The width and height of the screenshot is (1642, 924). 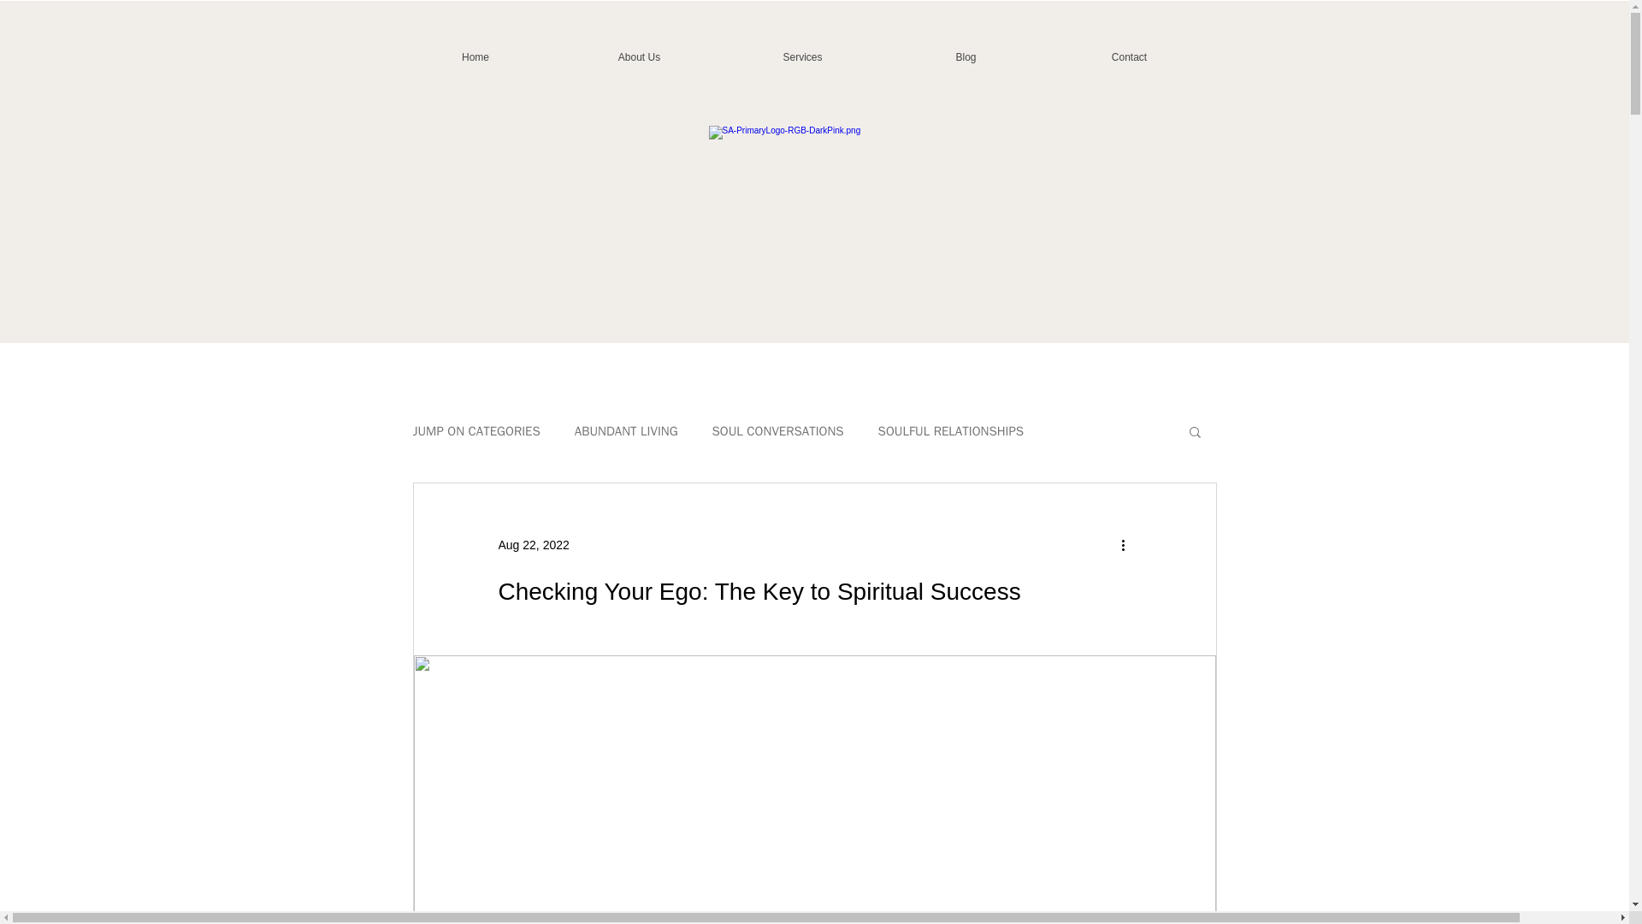 I want to click on Home, so click(x=475, y=56).